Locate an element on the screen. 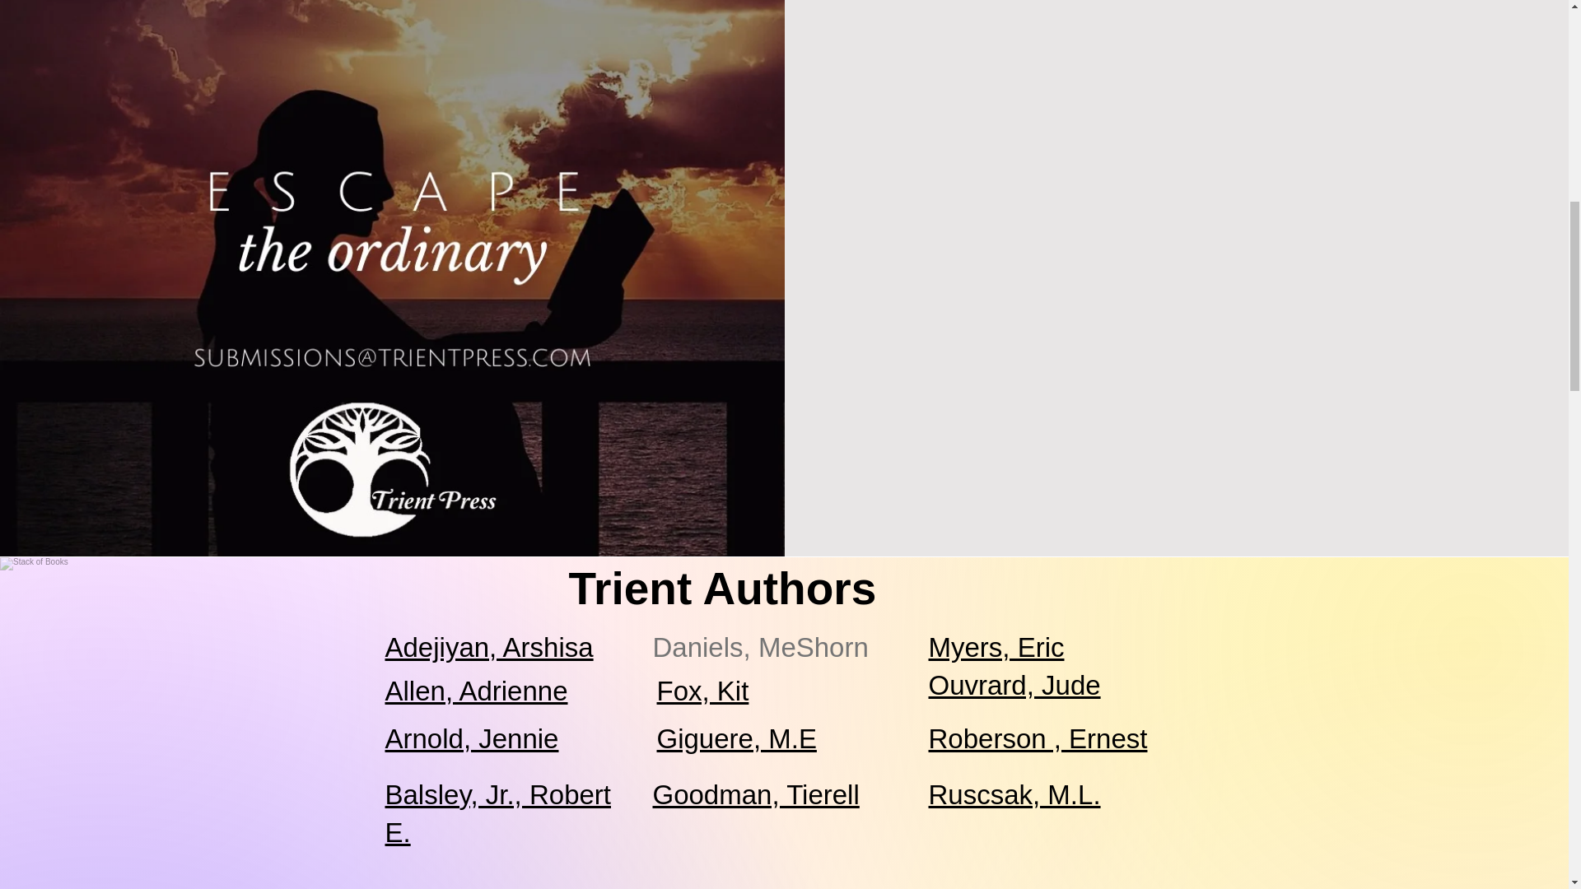 The width and height of the screenshot is (1581, 889). Giguere, M.E is located at coordinates (737, 738).